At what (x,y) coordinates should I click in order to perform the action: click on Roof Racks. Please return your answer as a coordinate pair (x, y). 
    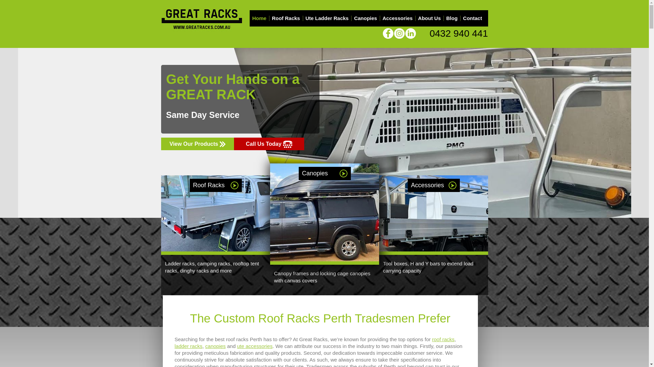
    Looking at the image, I should click on (286, 18).